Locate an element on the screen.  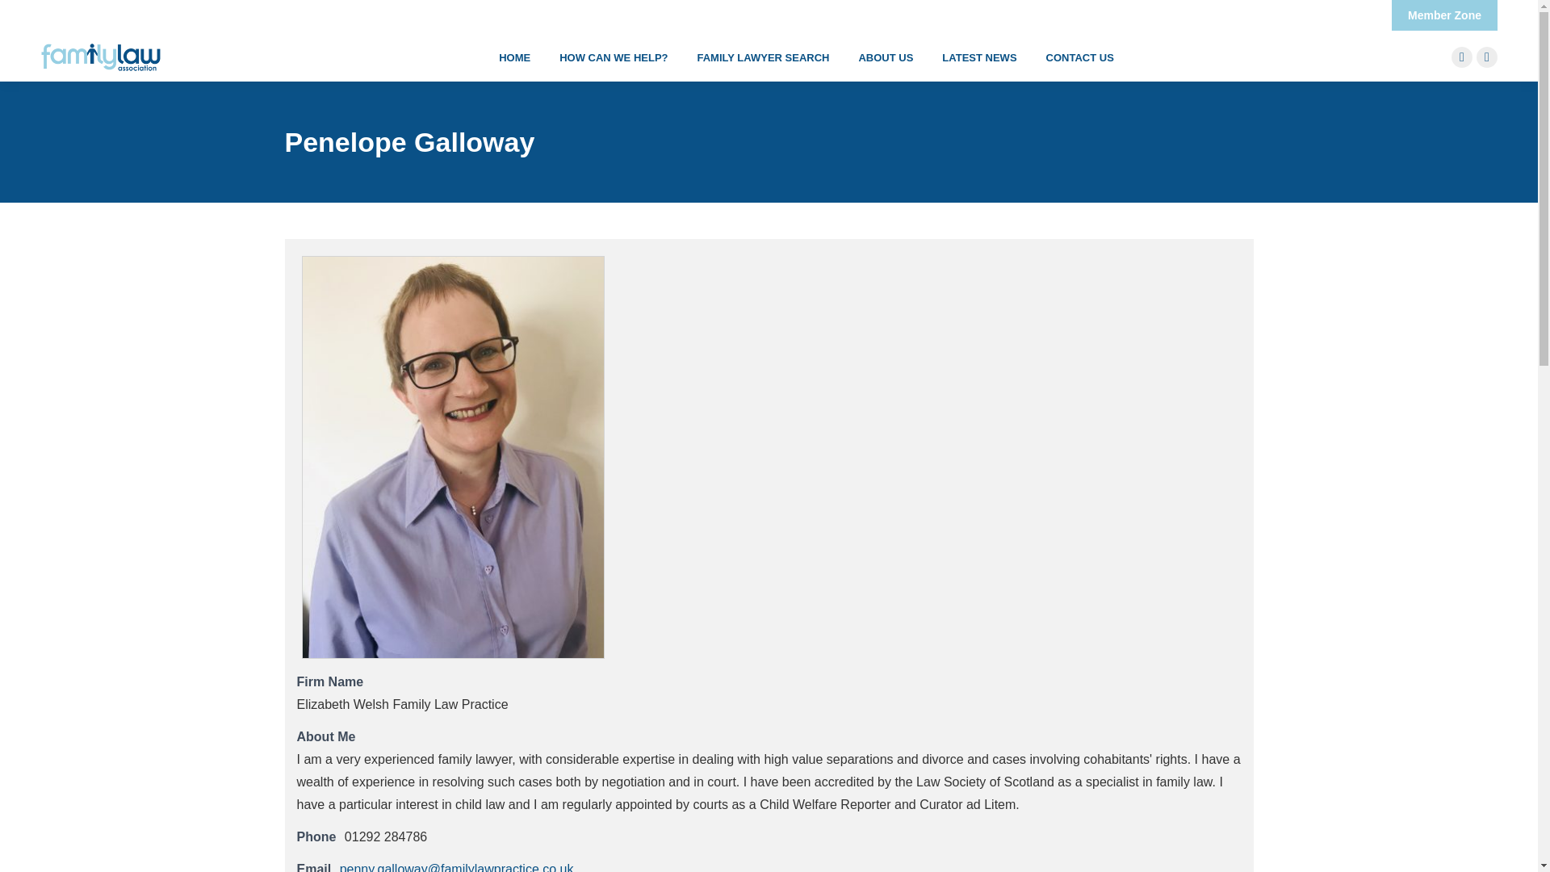
HOW CAN WE HELP? is located at coordinates (614, 58).